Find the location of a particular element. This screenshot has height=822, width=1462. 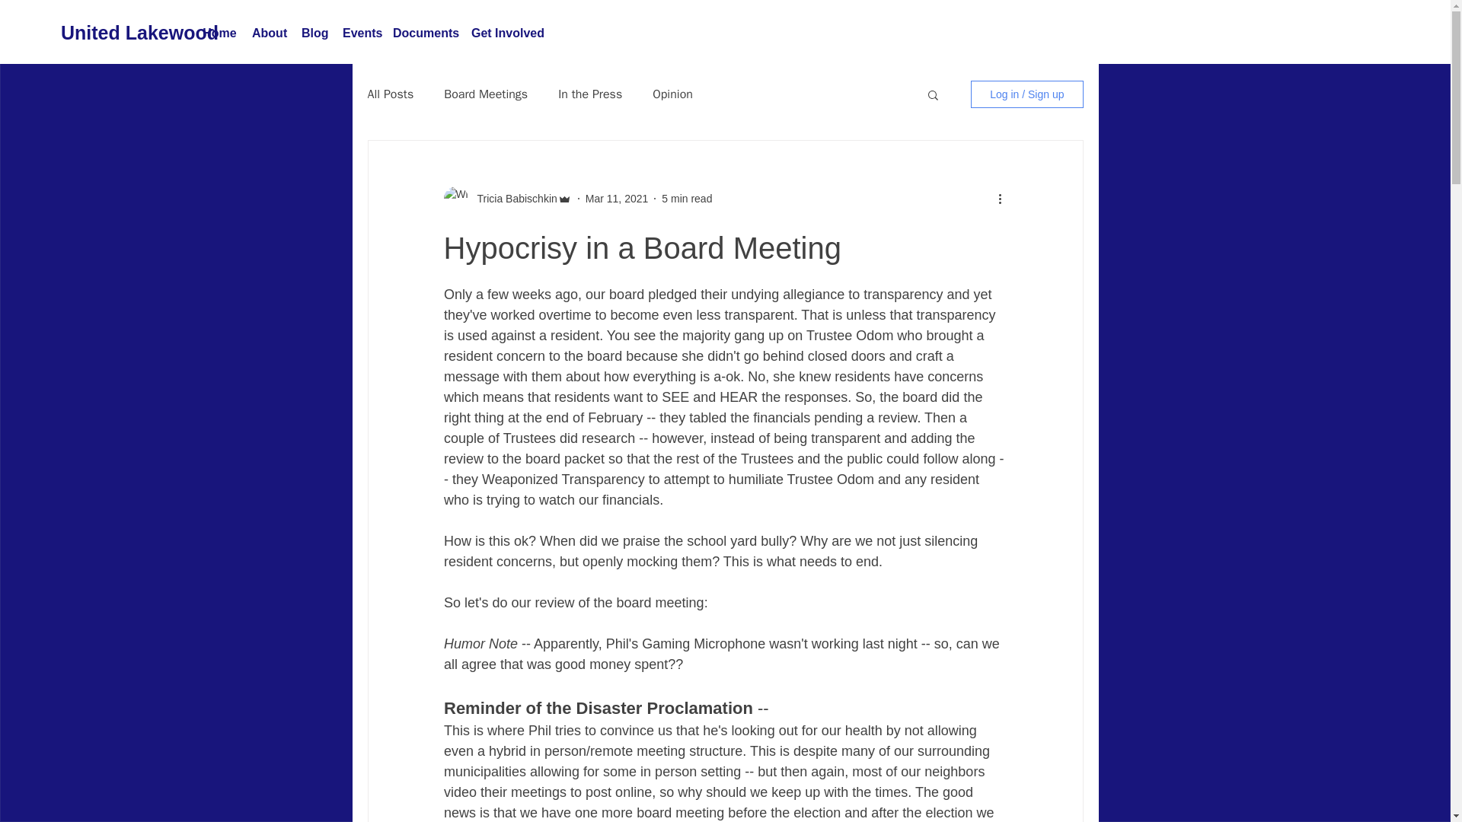

Events is located at coordinates (359, 33).